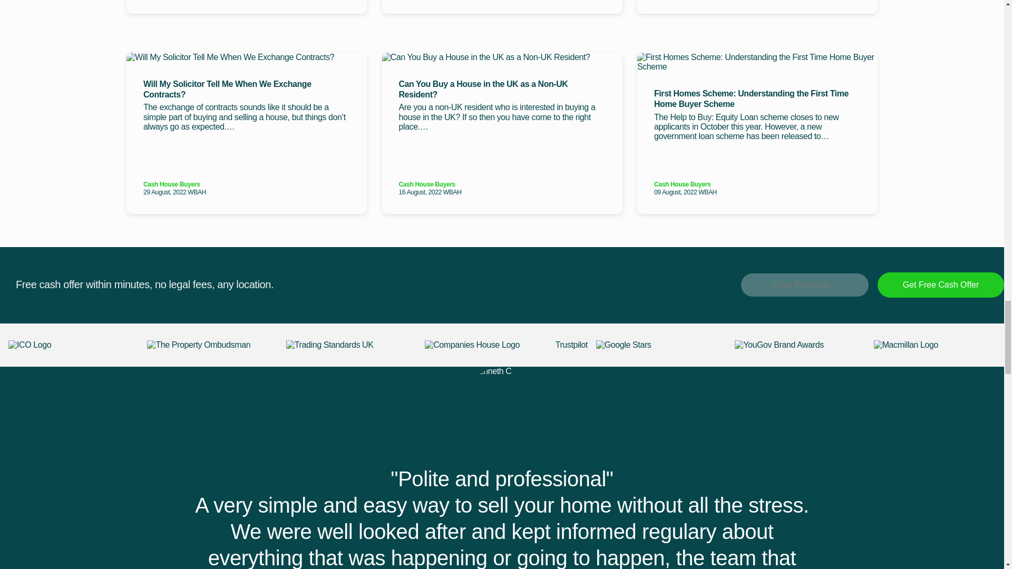 The height and width of the screenshot is (569, 1012). Describe the element at coordinates (502, 184) in the screenshot. I see `Cash House Buyers` at that location.